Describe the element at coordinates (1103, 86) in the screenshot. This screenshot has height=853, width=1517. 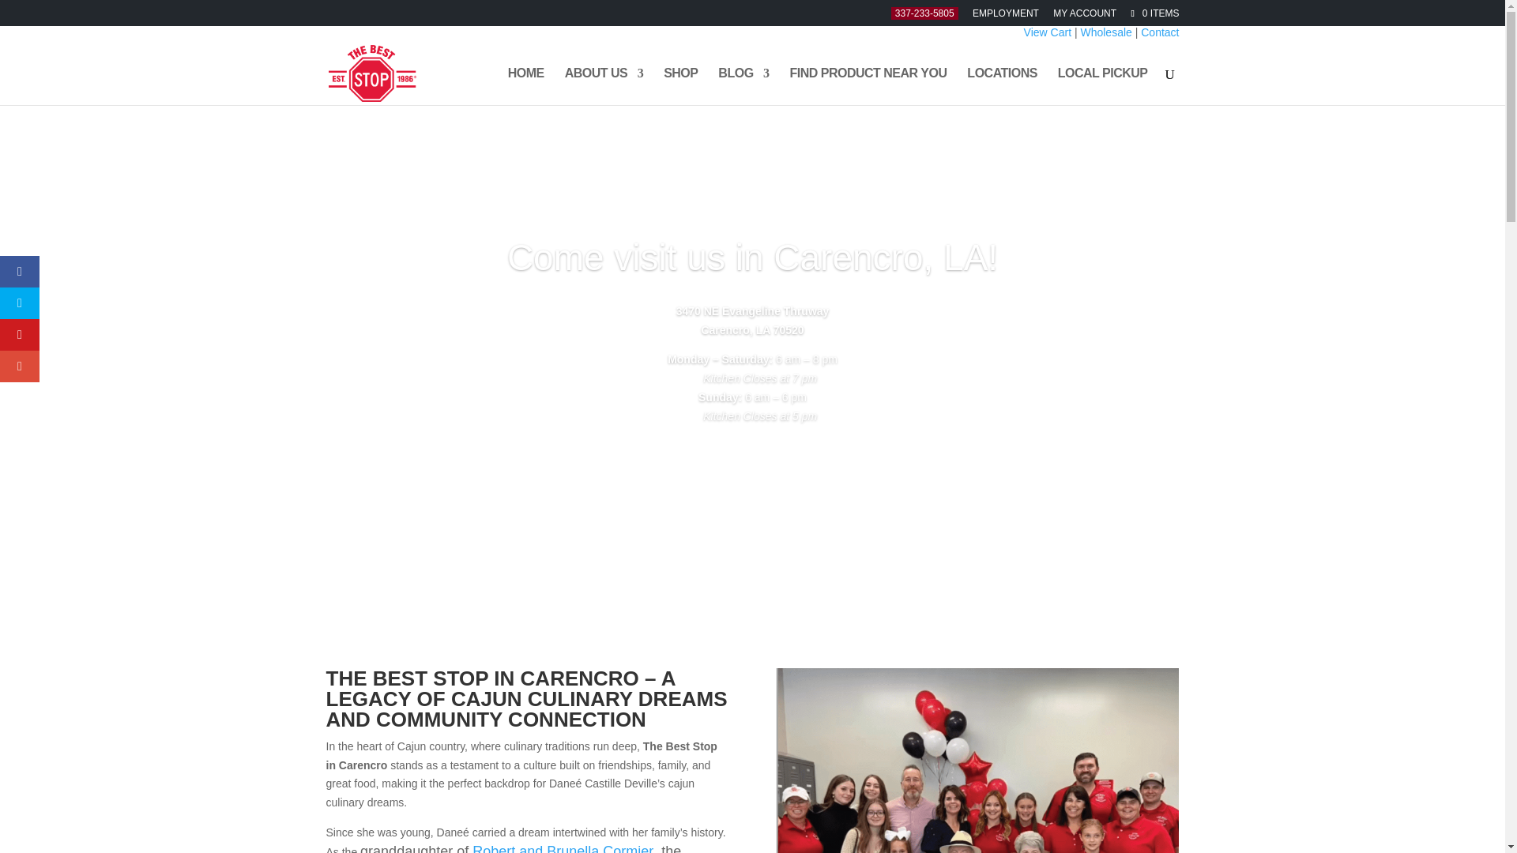
I see `LOCAL PICKUP` at that location.